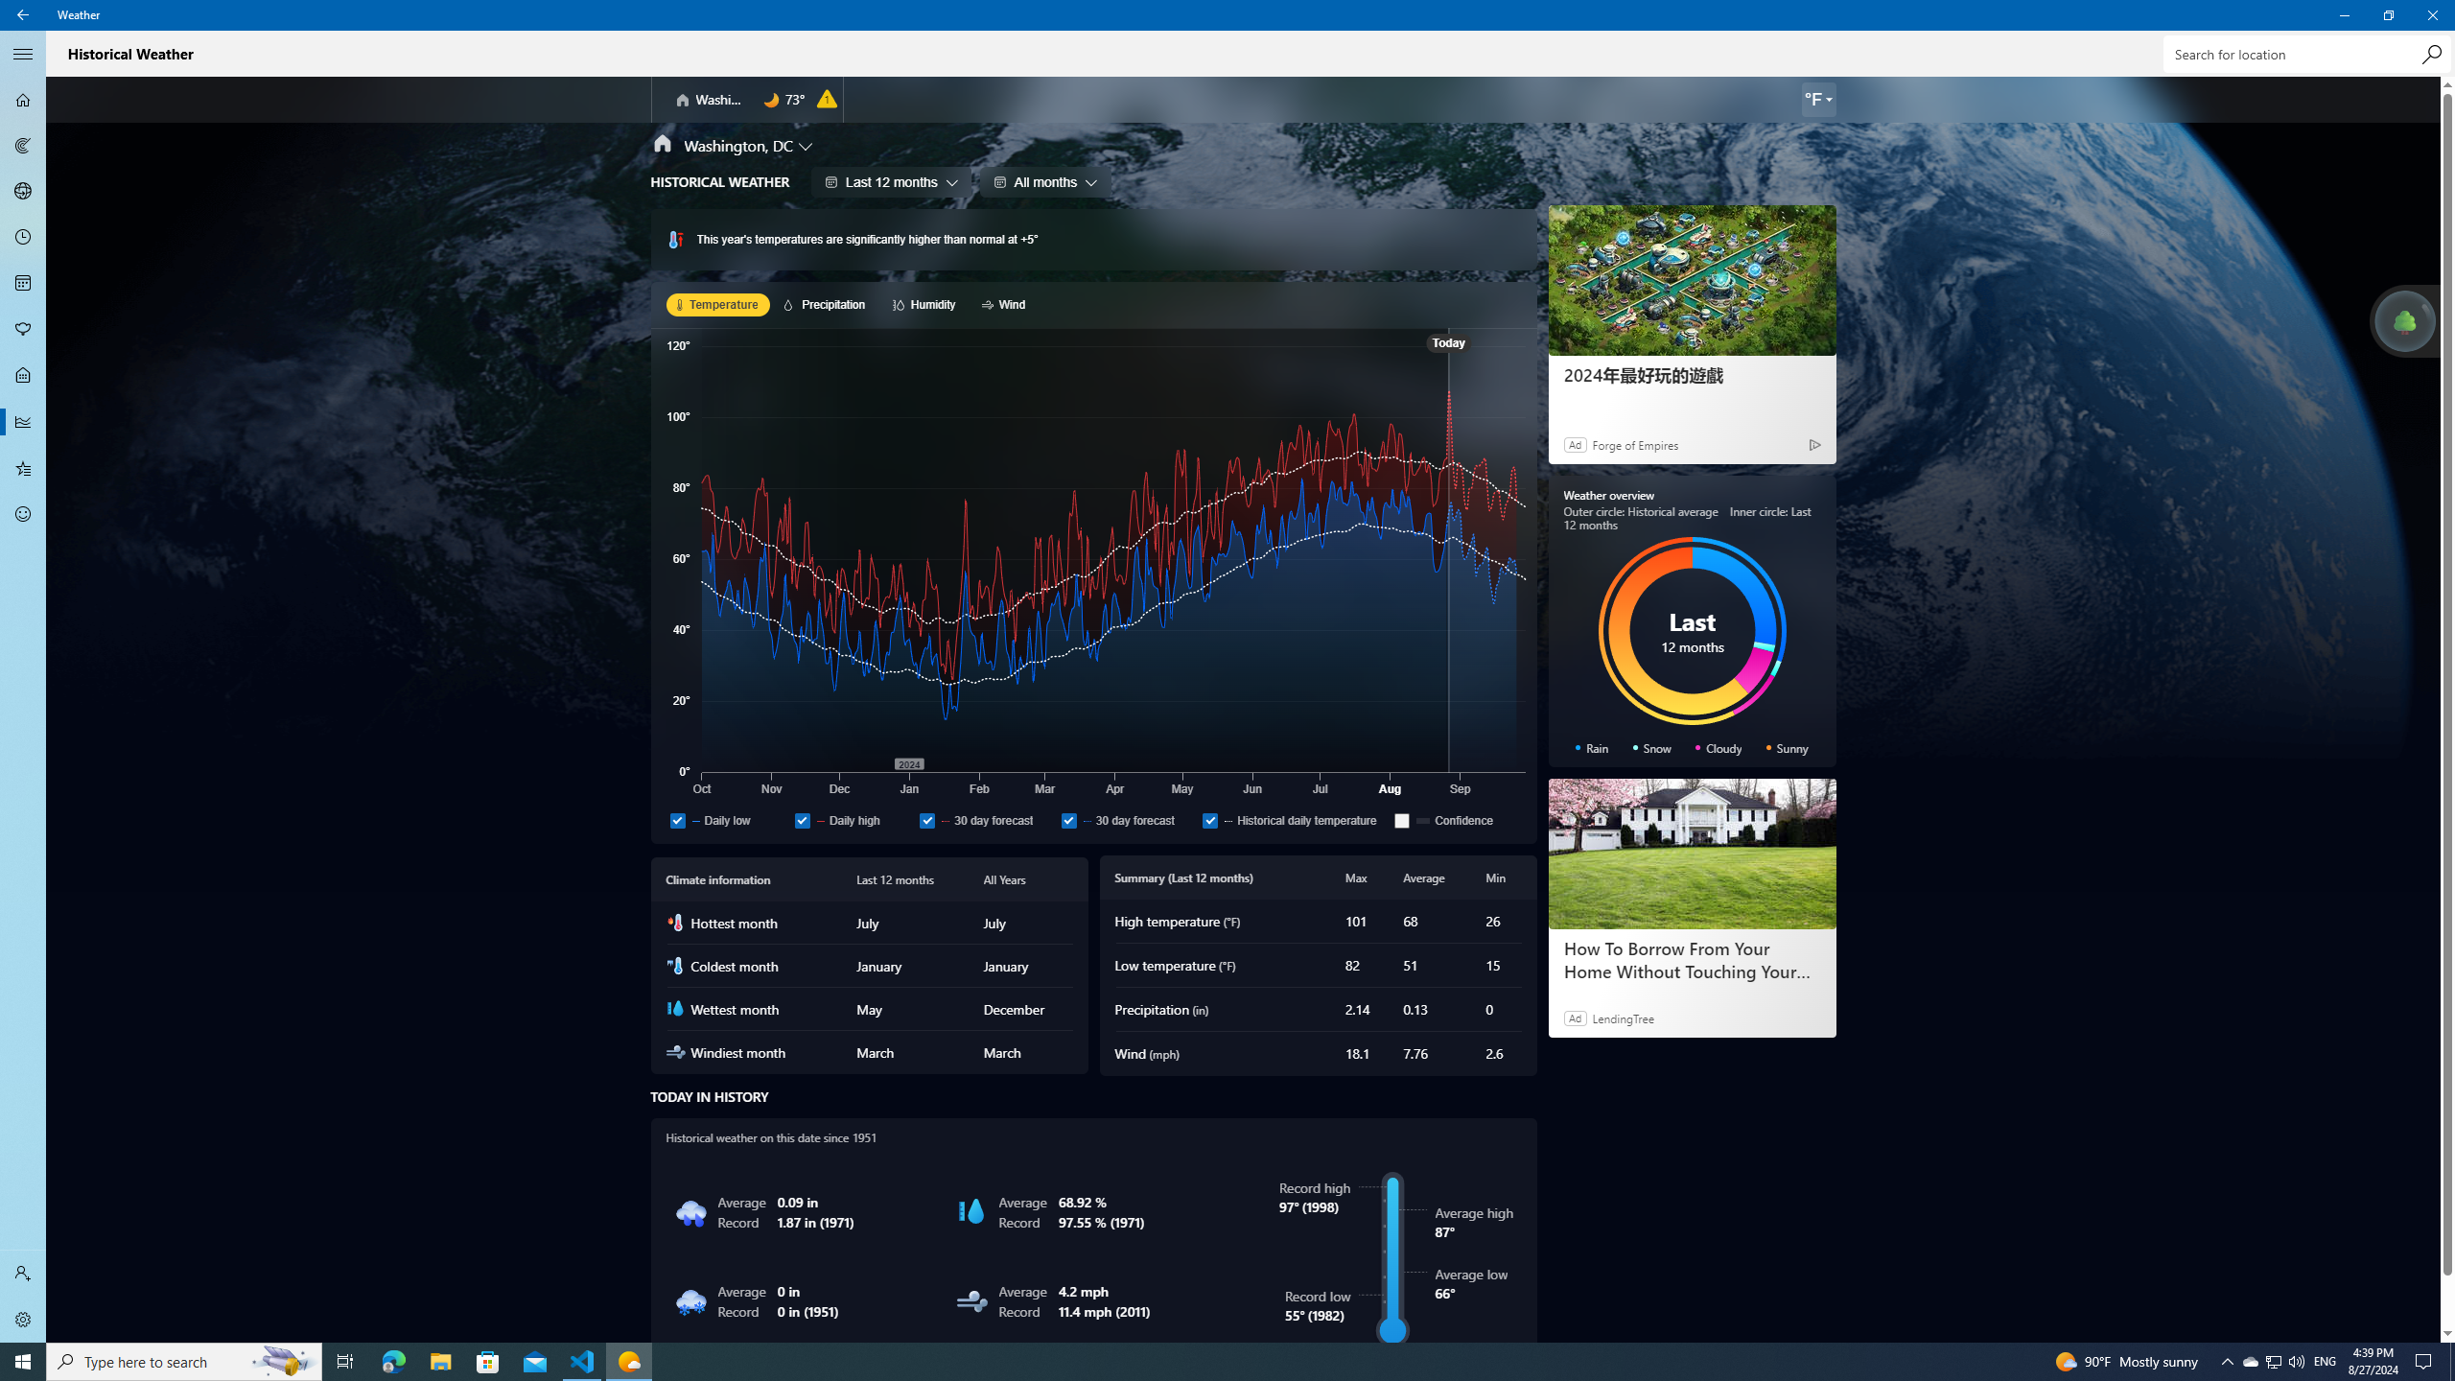  Describe the element at coordinates (23, 238) in the screenshot. I see `Hourly Forecast - Not Selected` at that location.